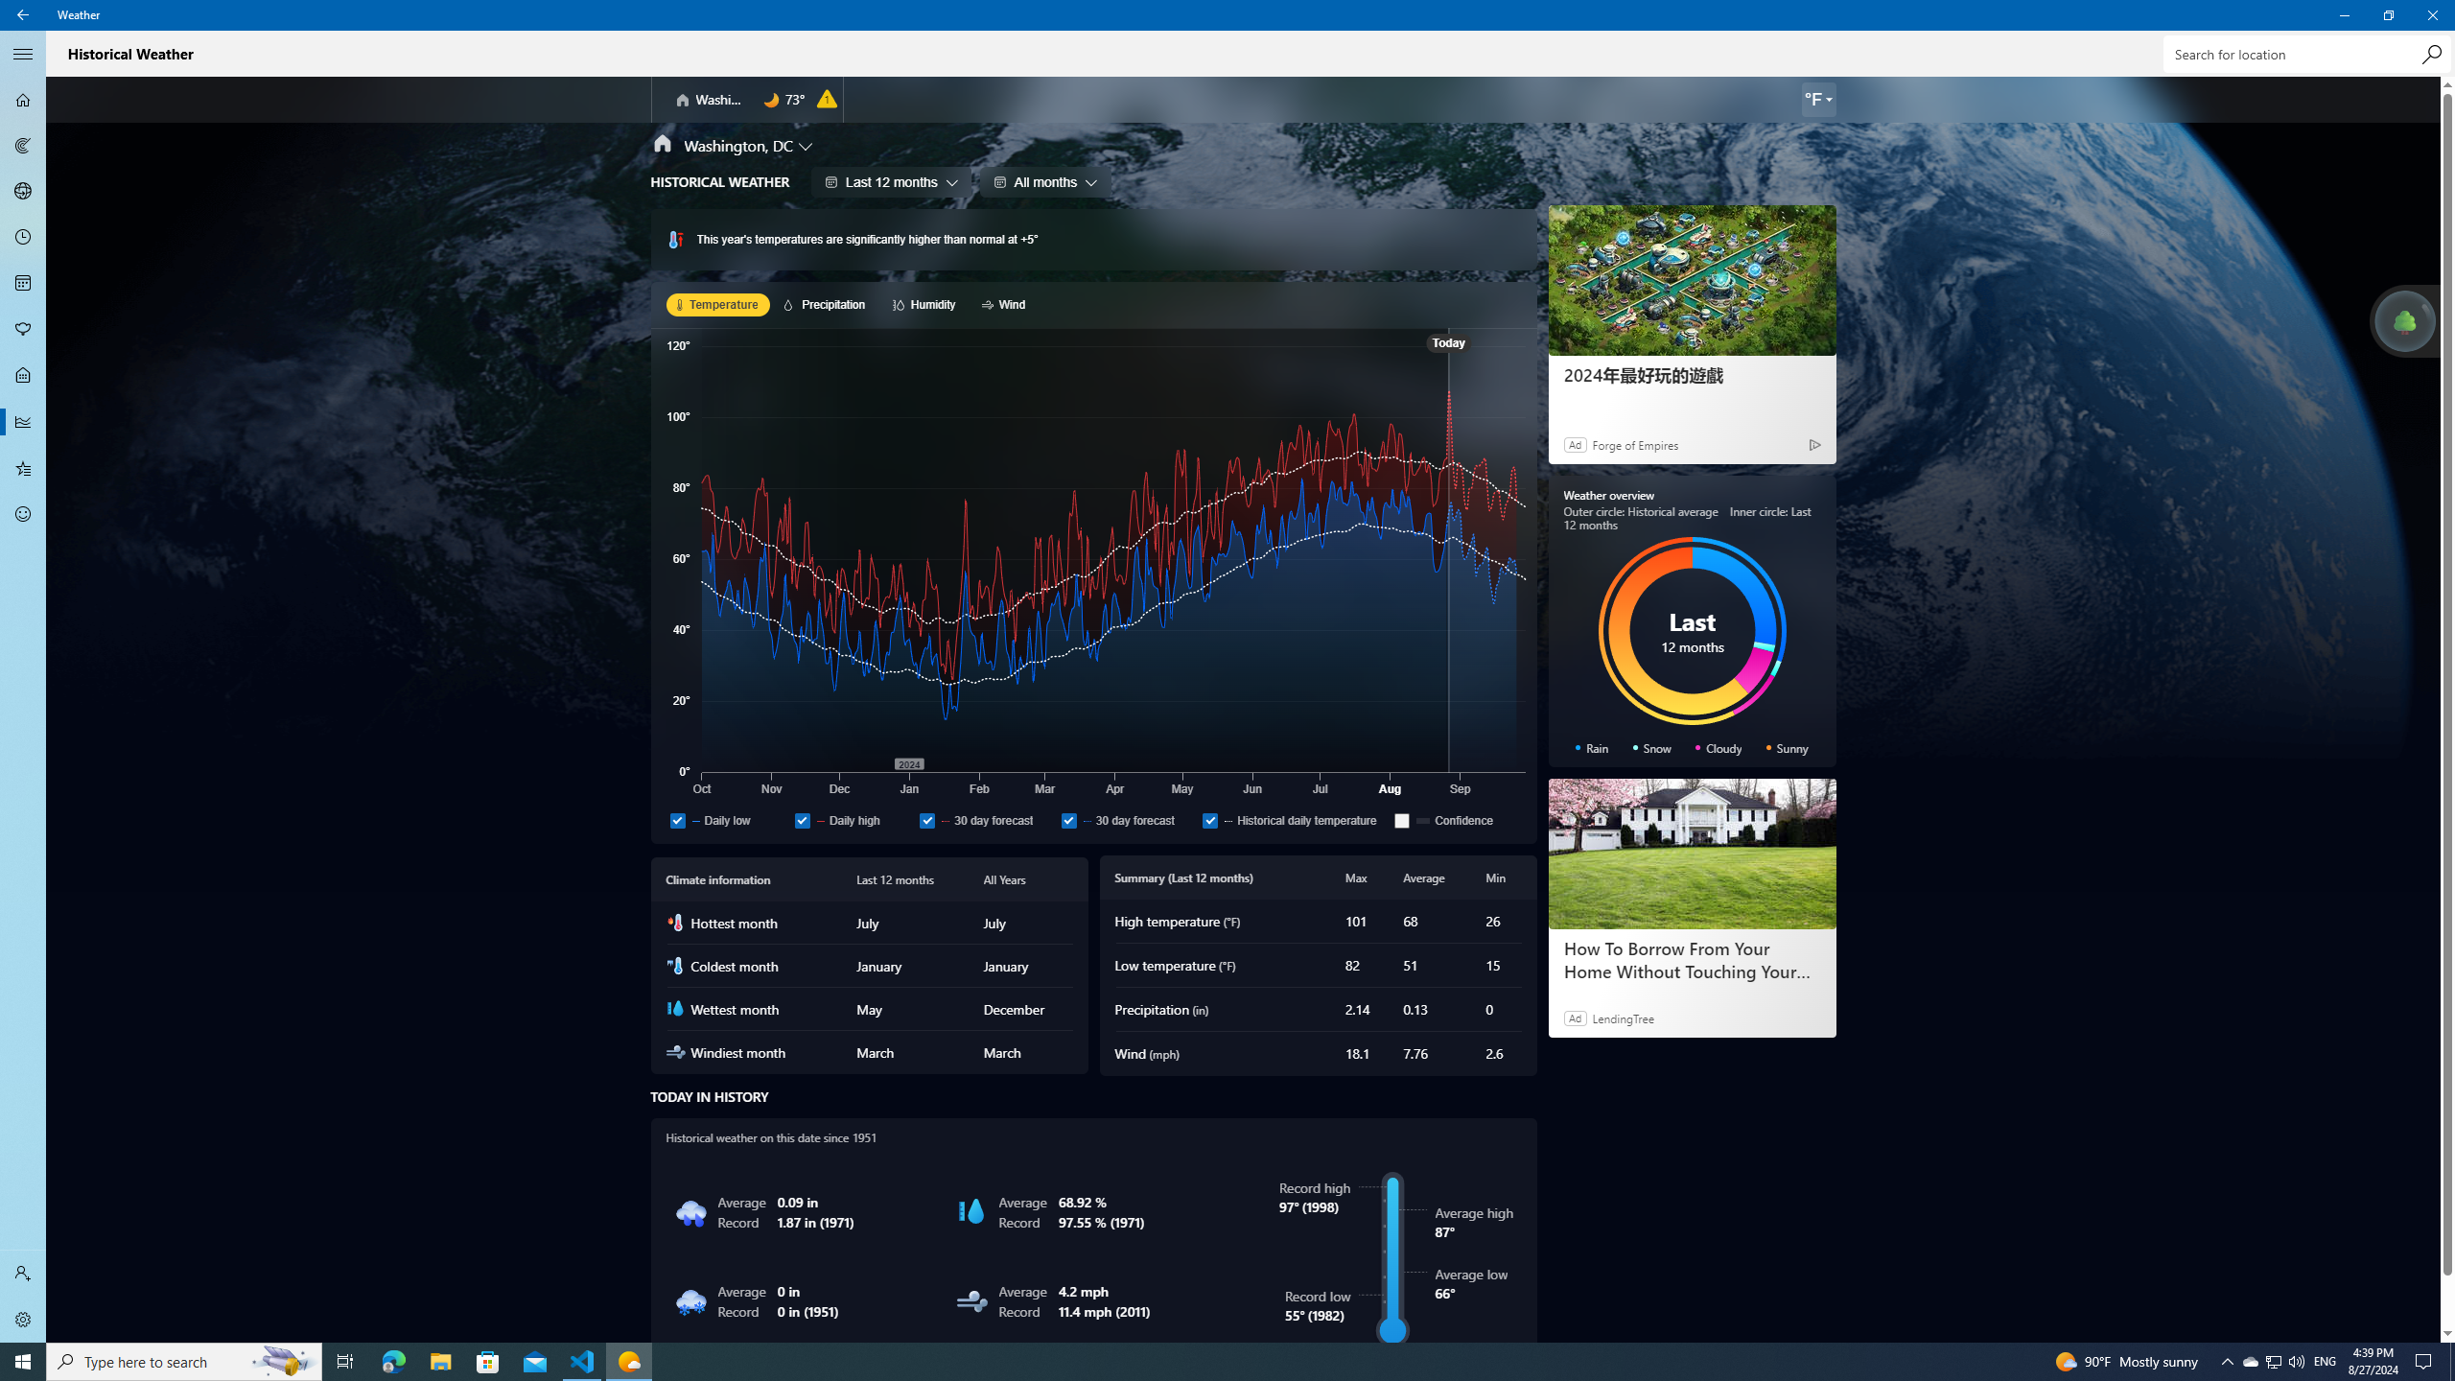  Describe the element at coordinates (23, 238) in the screenshot. I see `Hourly Forecast - Not Selected` at that location.